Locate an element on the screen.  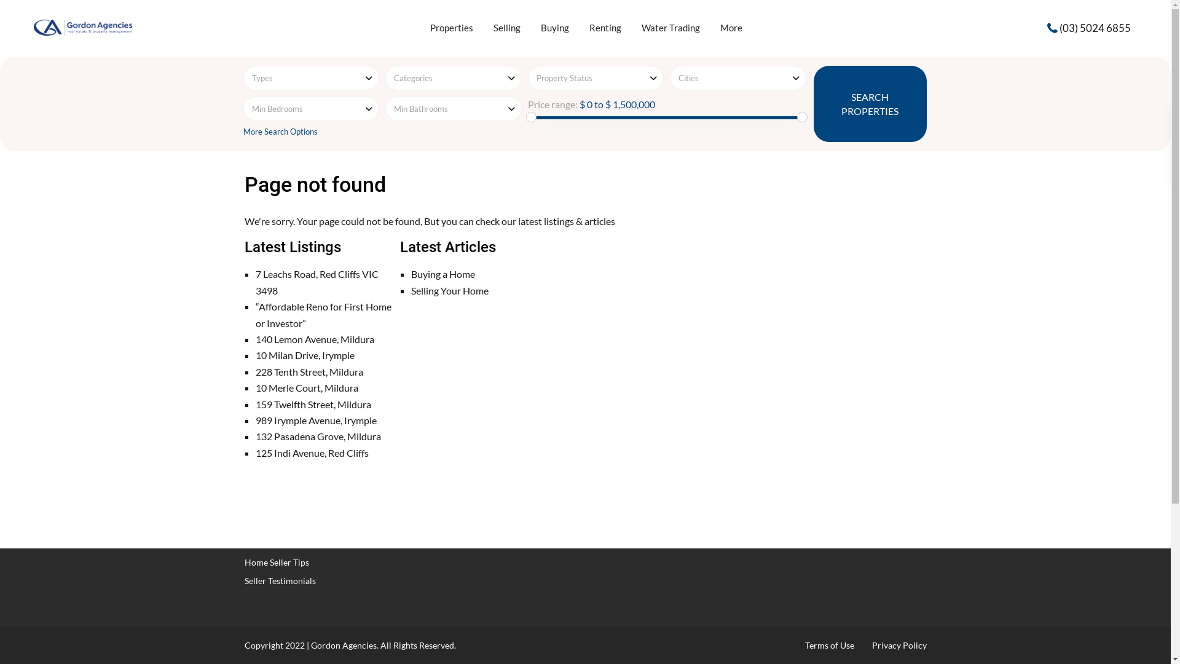
10 Milan Drive, Irymple is located at coordinates (305, 355).